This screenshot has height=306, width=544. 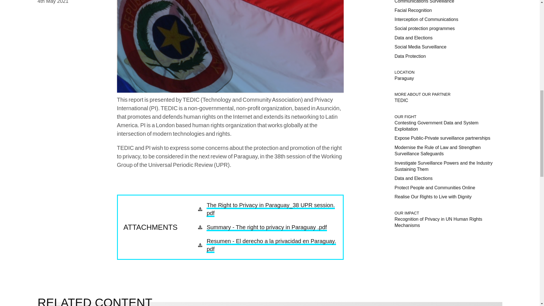 What do you see at coordinates (433, 197) in the screenshot?
I see `Realise Our Rights to Live with Dignity` at bounding box center [433, 197].